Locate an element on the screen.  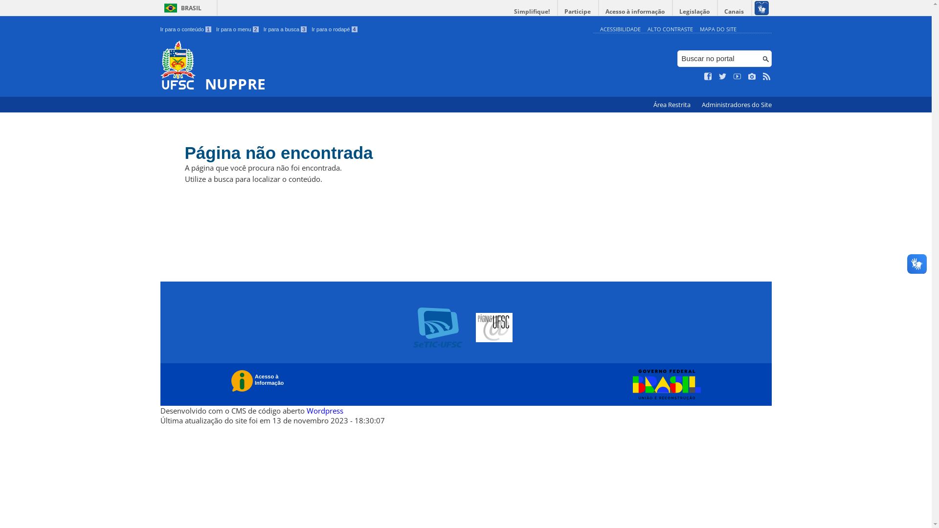
Siga no Twitter is located at coordinates (723, 77).